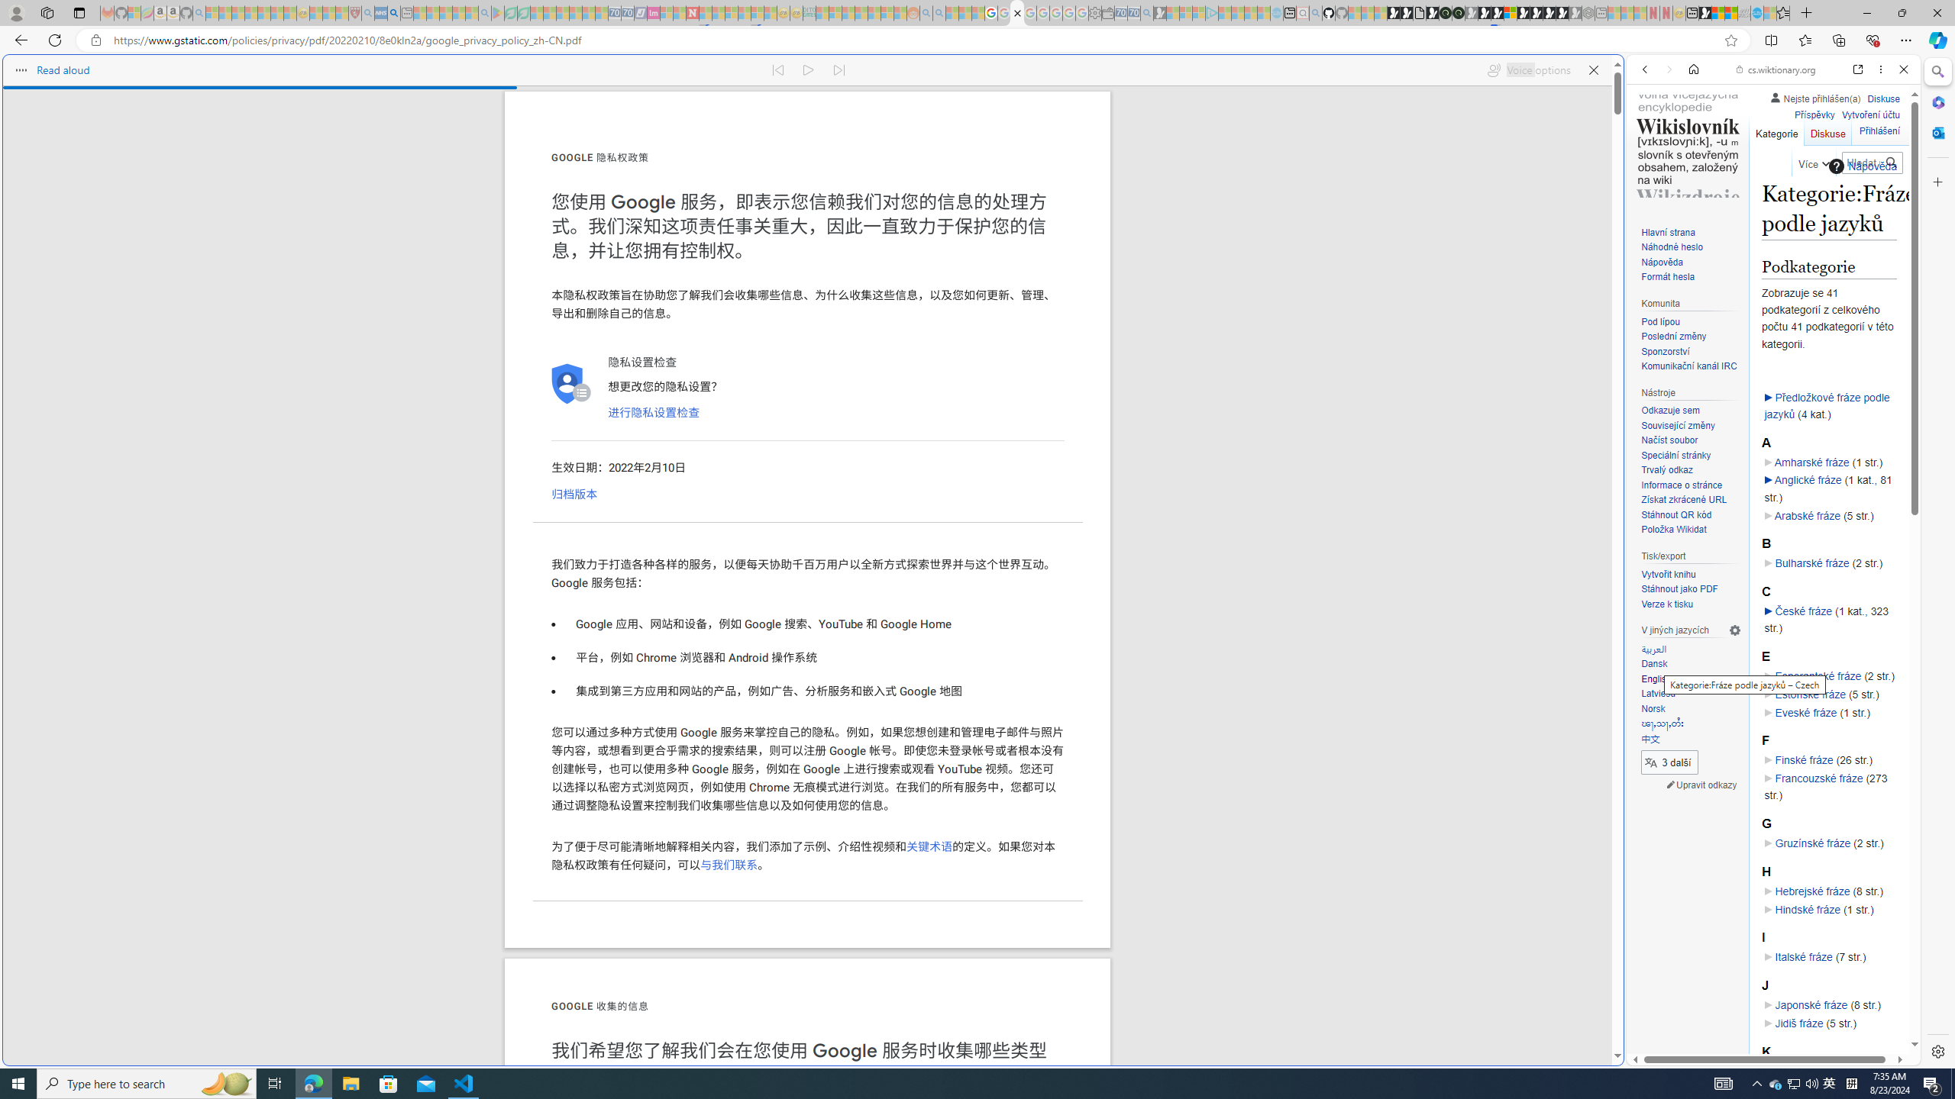  Describe the element at coordinates (1670, 411) in the screenshot. I see `Odkazuje sem` at that location.